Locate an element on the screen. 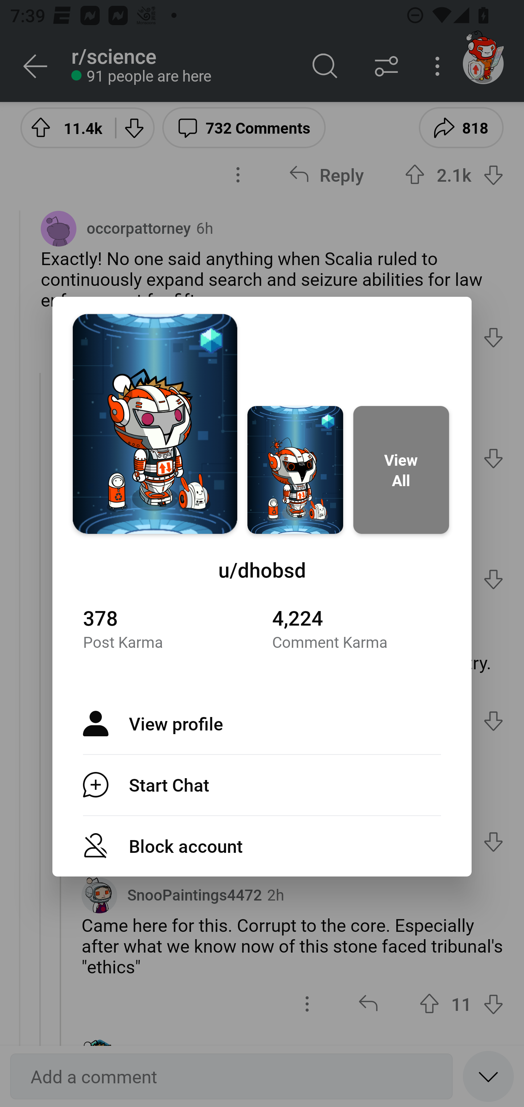  1h is located at coordinates (230, 773).